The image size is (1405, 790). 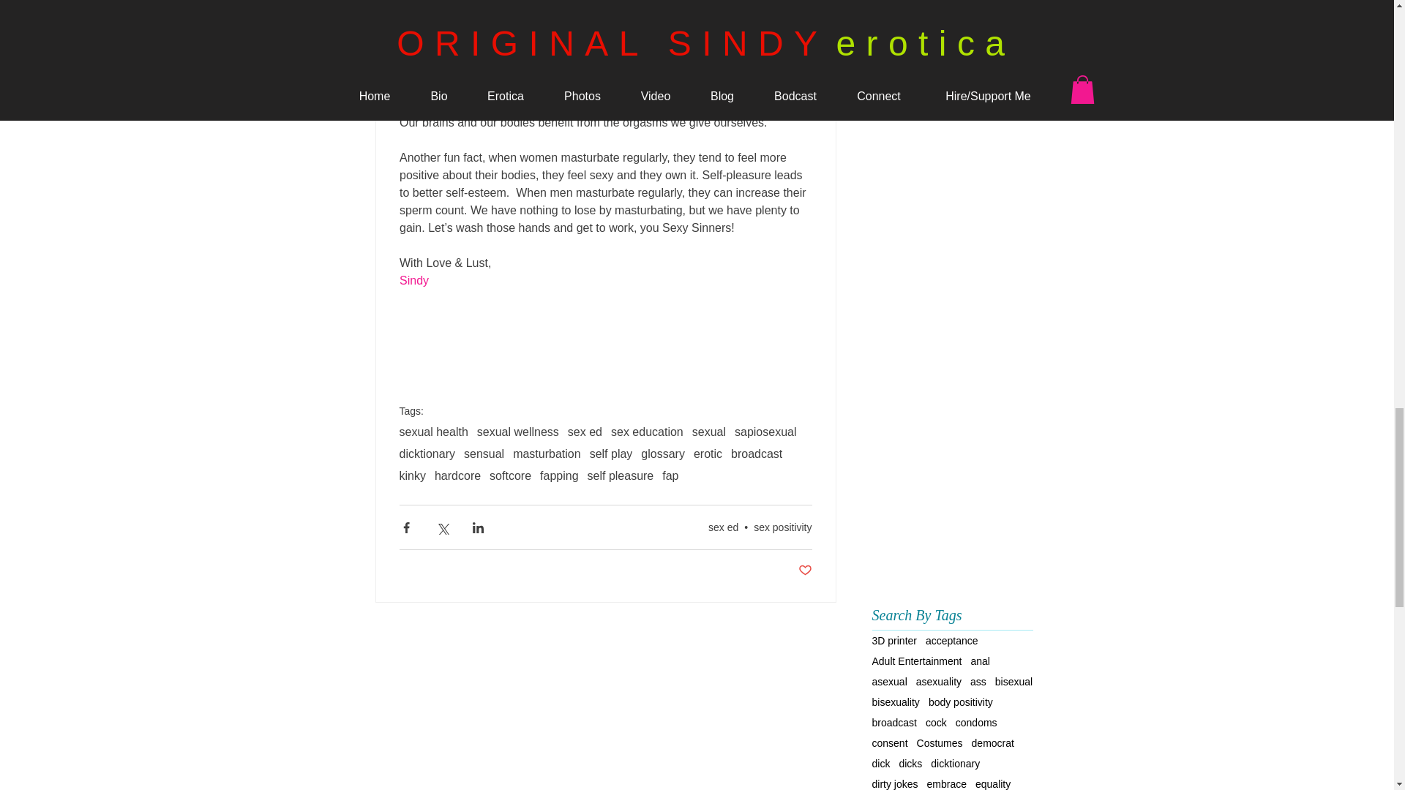 I want to click on broadcast, so click(x=757, y=454).